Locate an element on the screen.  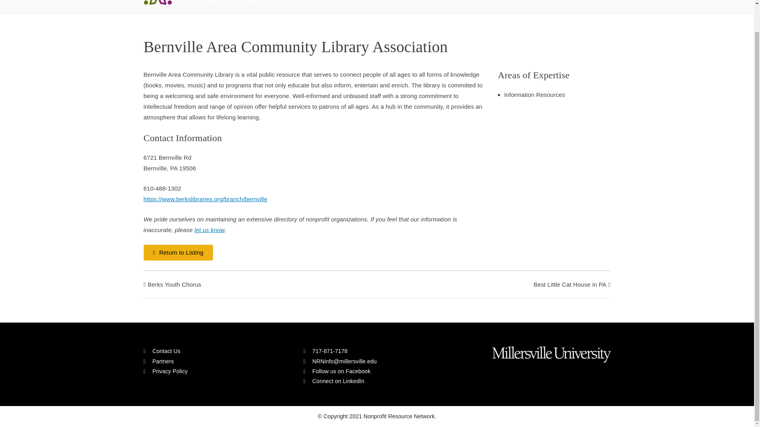
Partners is located at coordinates (217, 361).